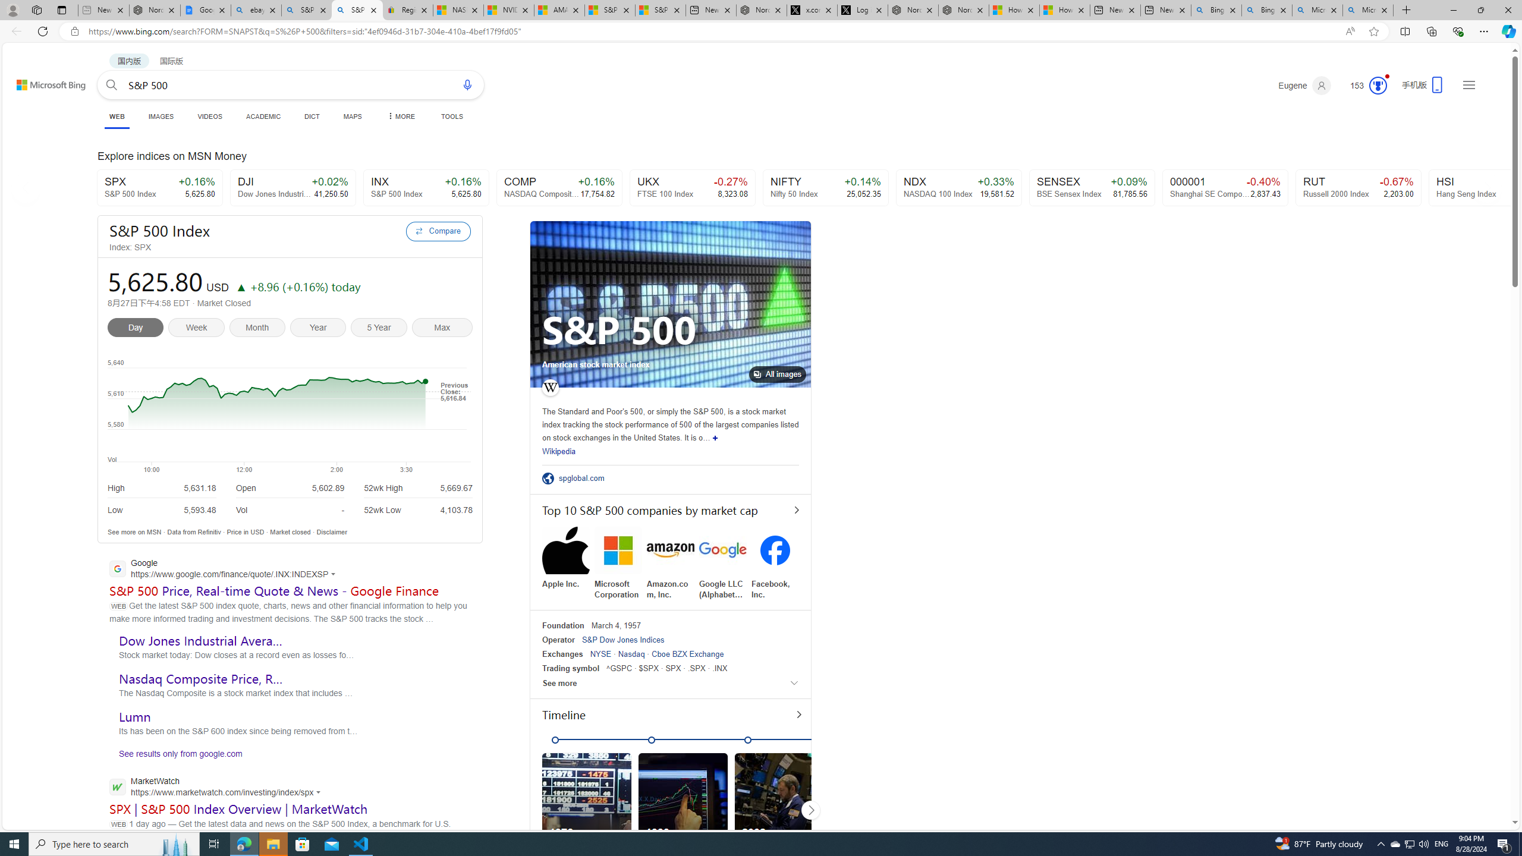 The height and width of the screenshot is (856, 1522). Describe the element at coordinates (586, 819) in the screenshot. I see `1976 Vanguard launches first S&P 500 index mutual fund` at that location.